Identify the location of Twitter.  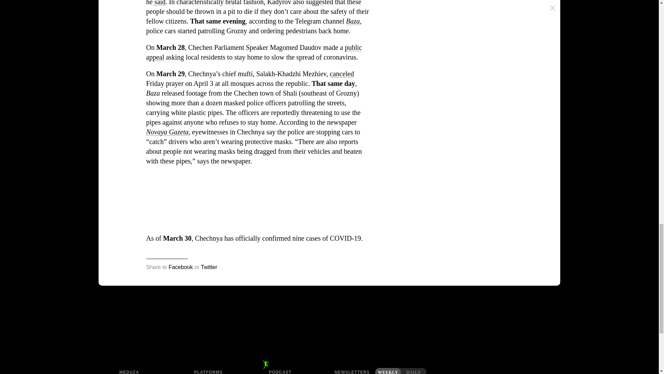
(209, 267).